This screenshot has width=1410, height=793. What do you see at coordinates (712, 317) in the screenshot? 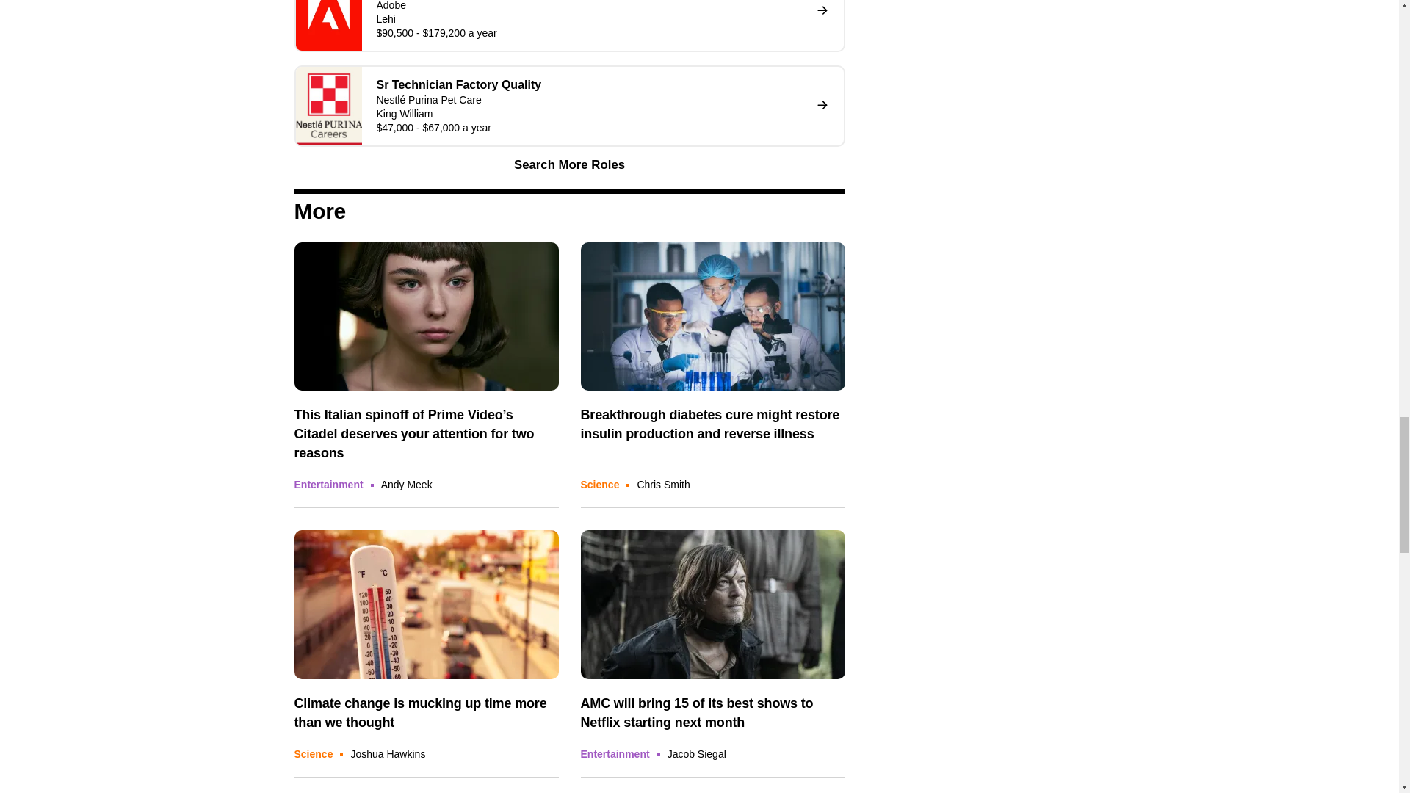
I see `Diabetes Cure` at bounding box center [712, 317].